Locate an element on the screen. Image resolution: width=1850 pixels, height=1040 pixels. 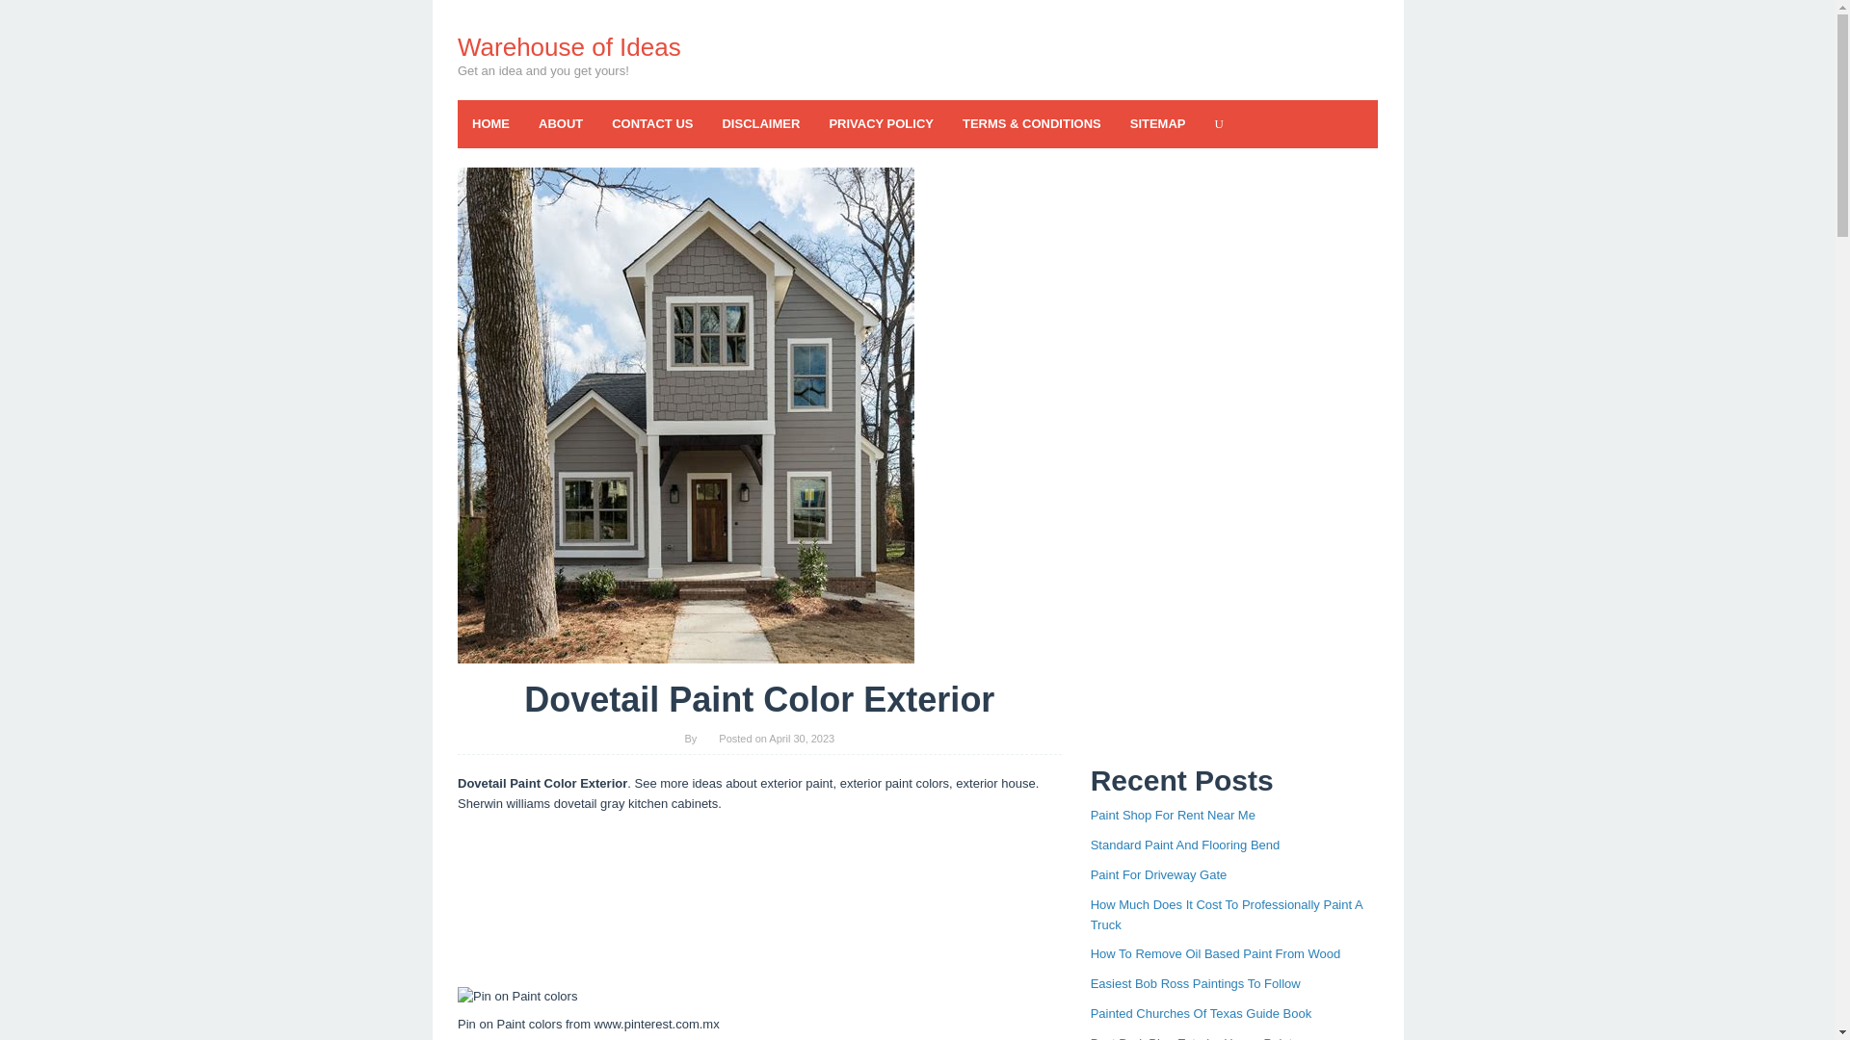
Standard Paint And Flooring Bend is located at coordinates (1185, 845).